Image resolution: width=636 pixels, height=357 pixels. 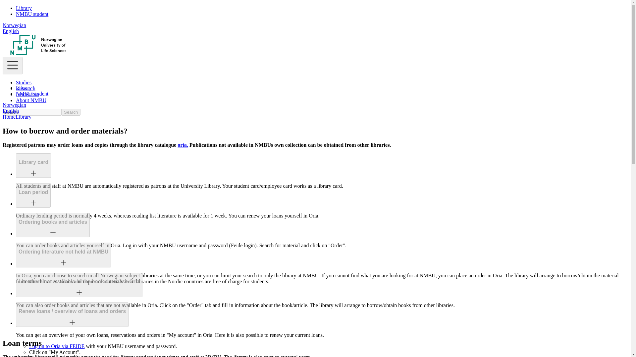 I want to click on Loan period, so click(x=33, y=192).